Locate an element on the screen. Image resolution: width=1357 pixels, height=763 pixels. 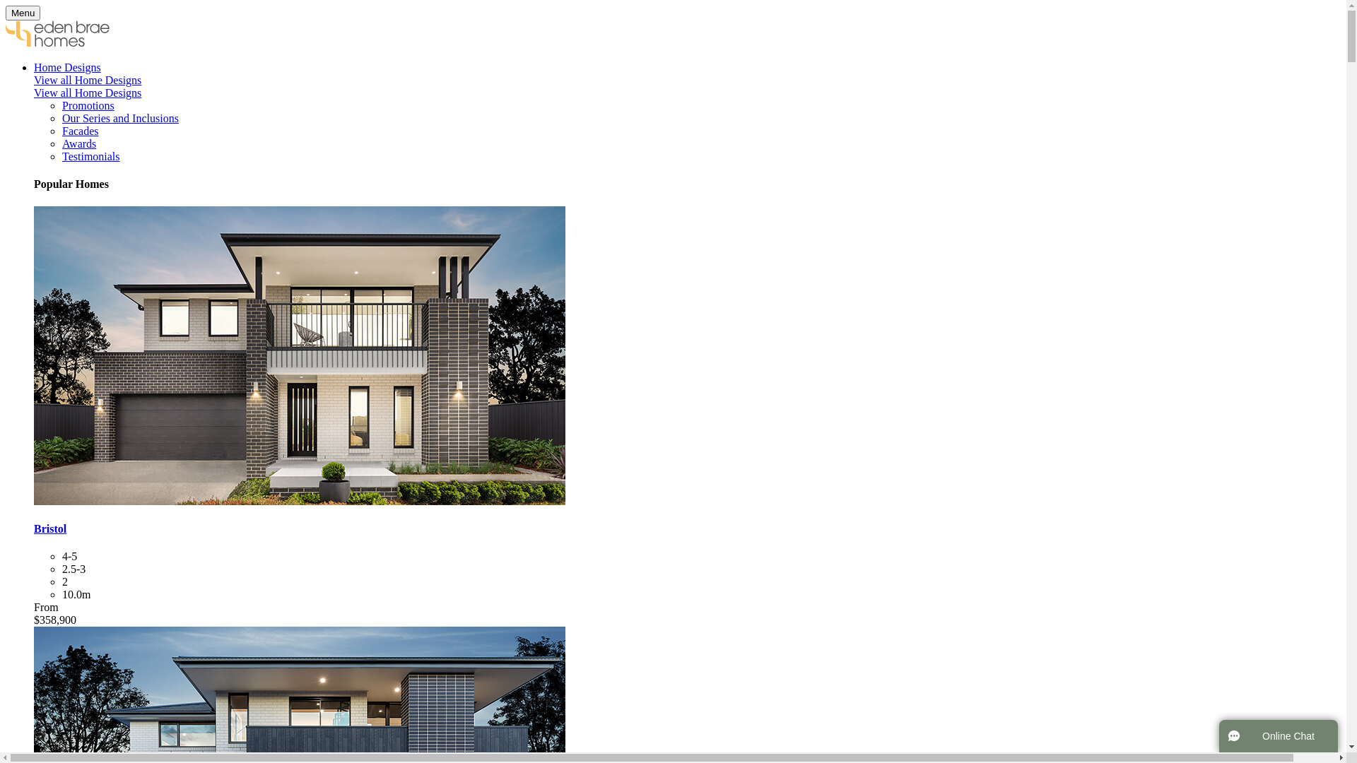
Live chat:
Online Chat is located at coordinates (1279, 736).